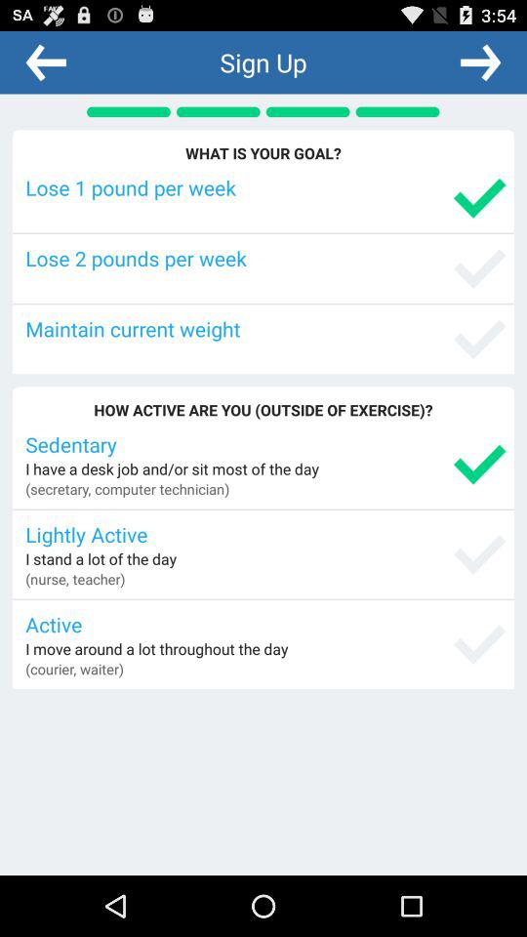 The width and height of the screenshot is (527, 937). Describe the element at coordinates (127, 488) in the screenshot. I see `flip until the (secretary, computer technician) icon` at that location.